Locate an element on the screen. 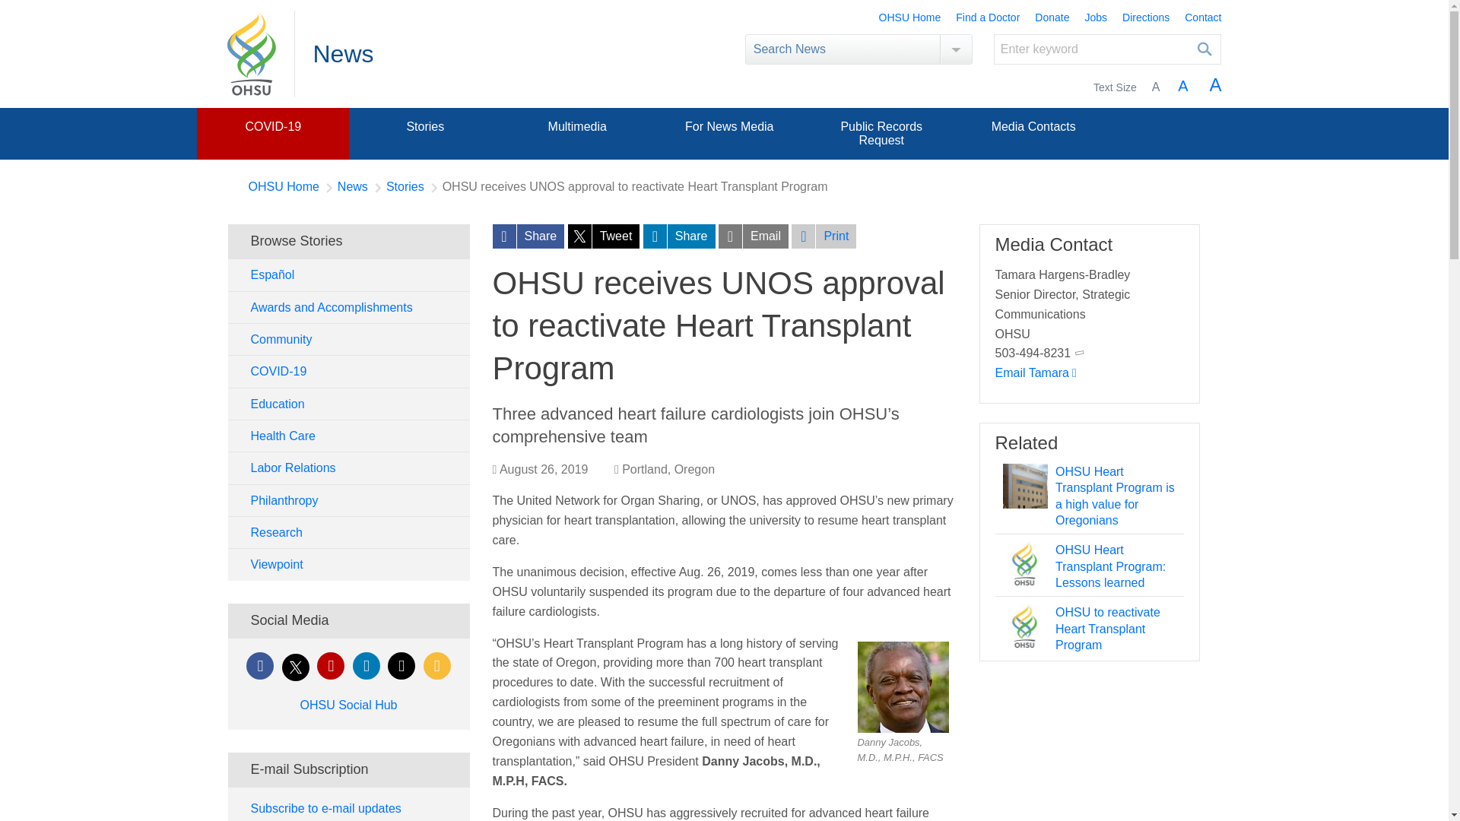  LinkedIn is located at coordinates (367, 666).